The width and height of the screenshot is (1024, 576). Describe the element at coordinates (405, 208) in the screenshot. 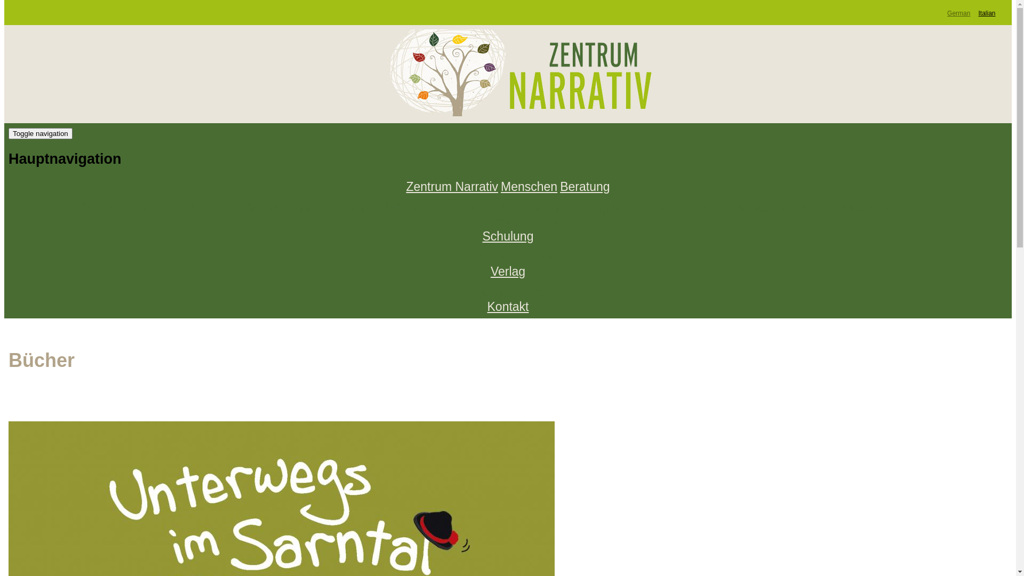

I see `Kommunikation & Erlebnis` at that location.